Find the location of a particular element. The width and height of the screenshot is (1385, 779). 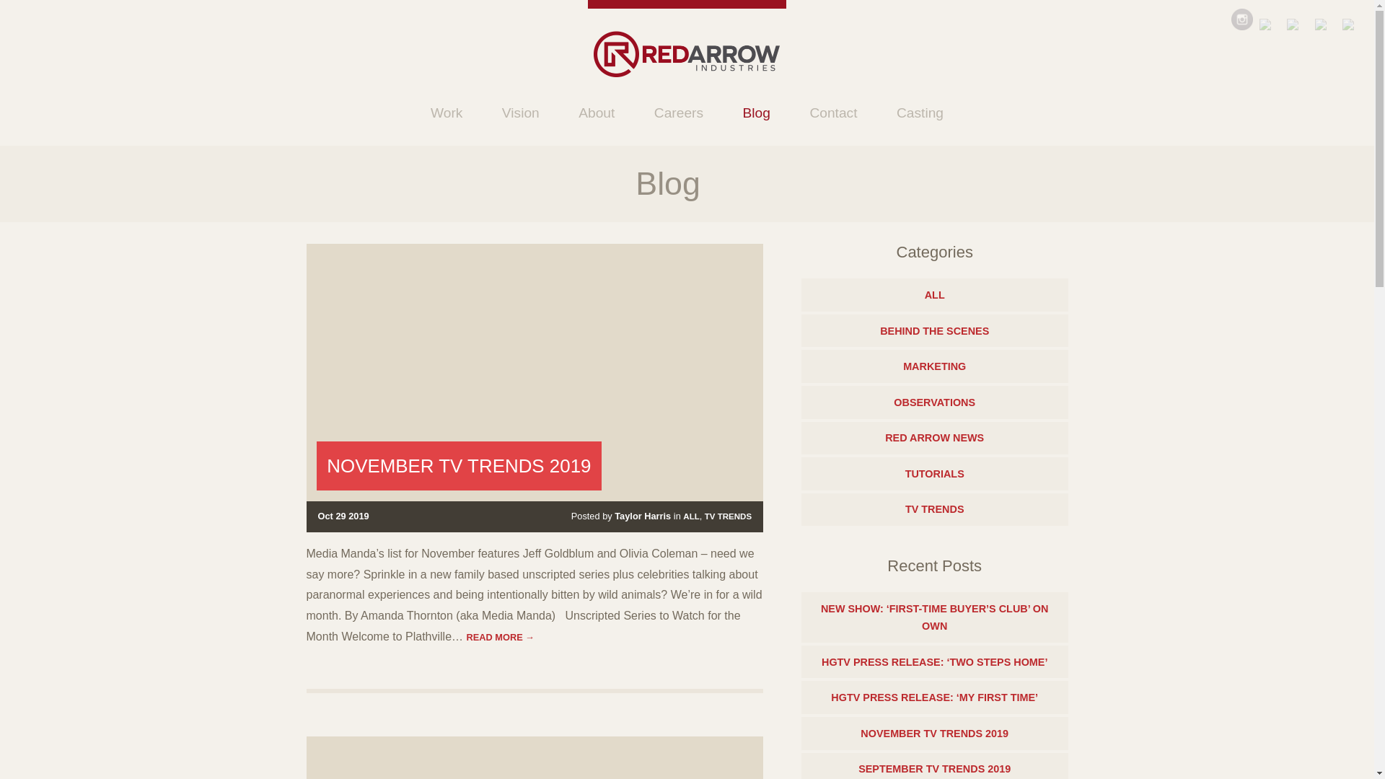

Blog is located at coordinates (756, 113).